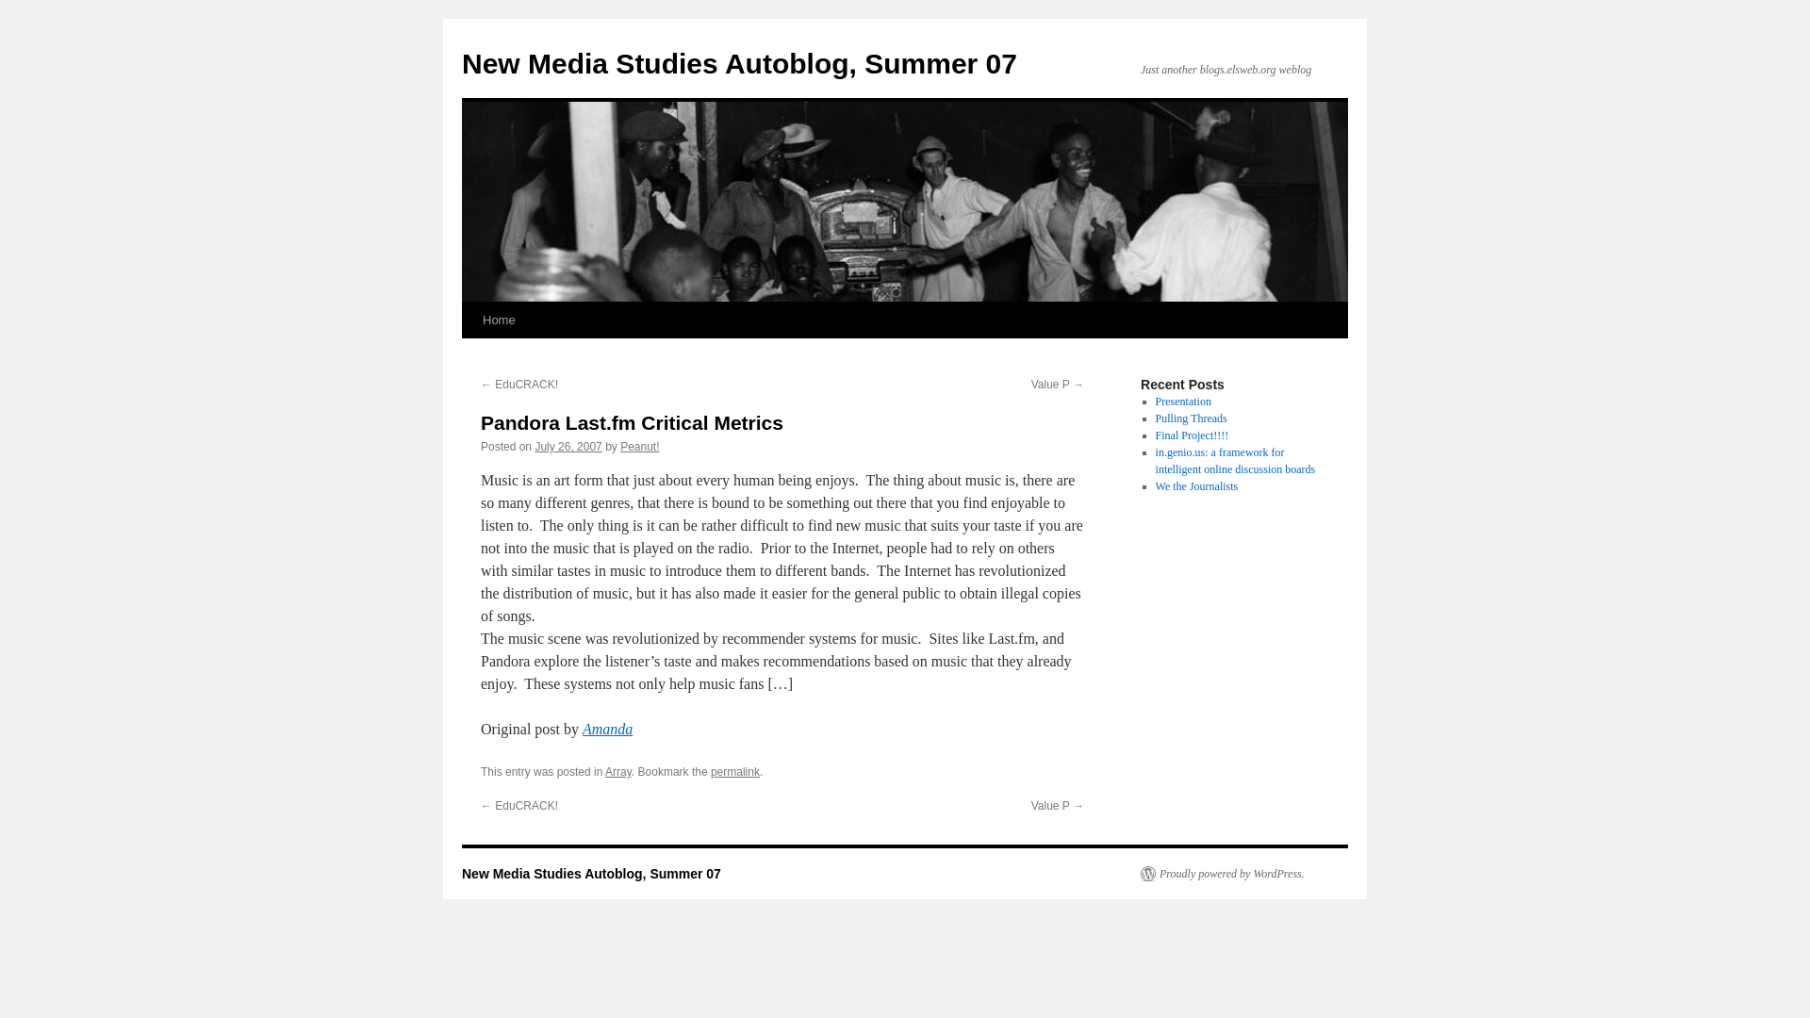  I want to click on View all posts by Peanut!, so click(639, 446).